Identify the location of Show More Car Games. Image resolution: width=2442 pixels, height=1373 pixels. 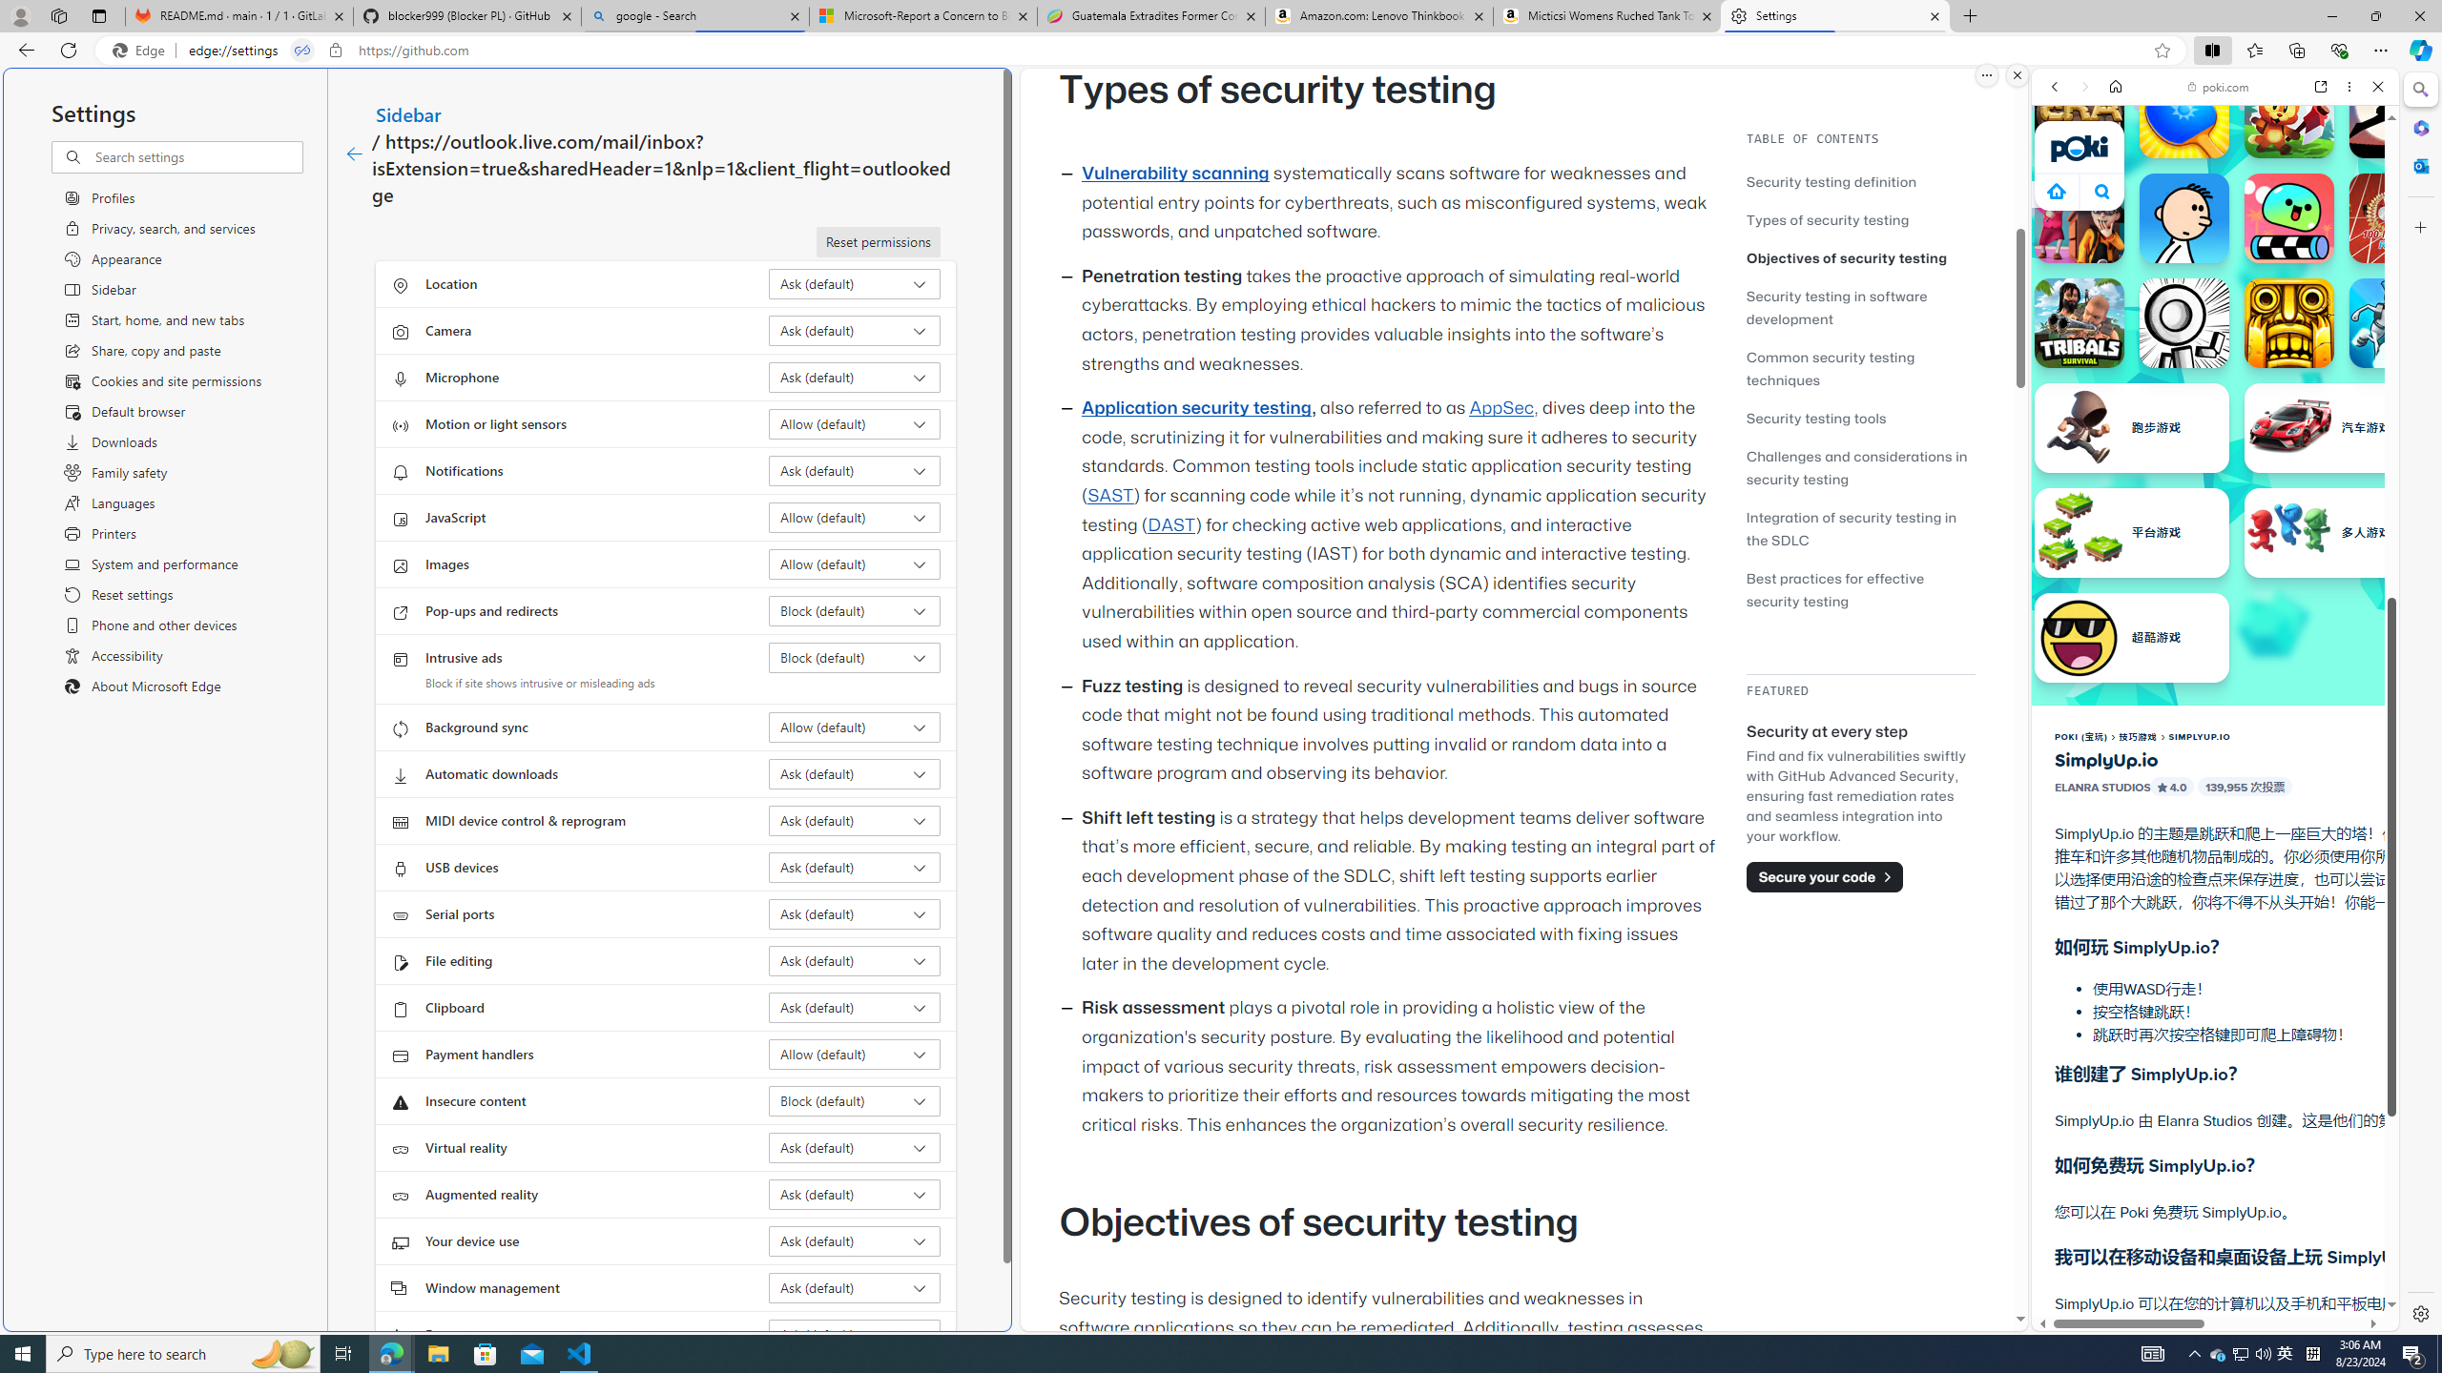
(2331, 450).